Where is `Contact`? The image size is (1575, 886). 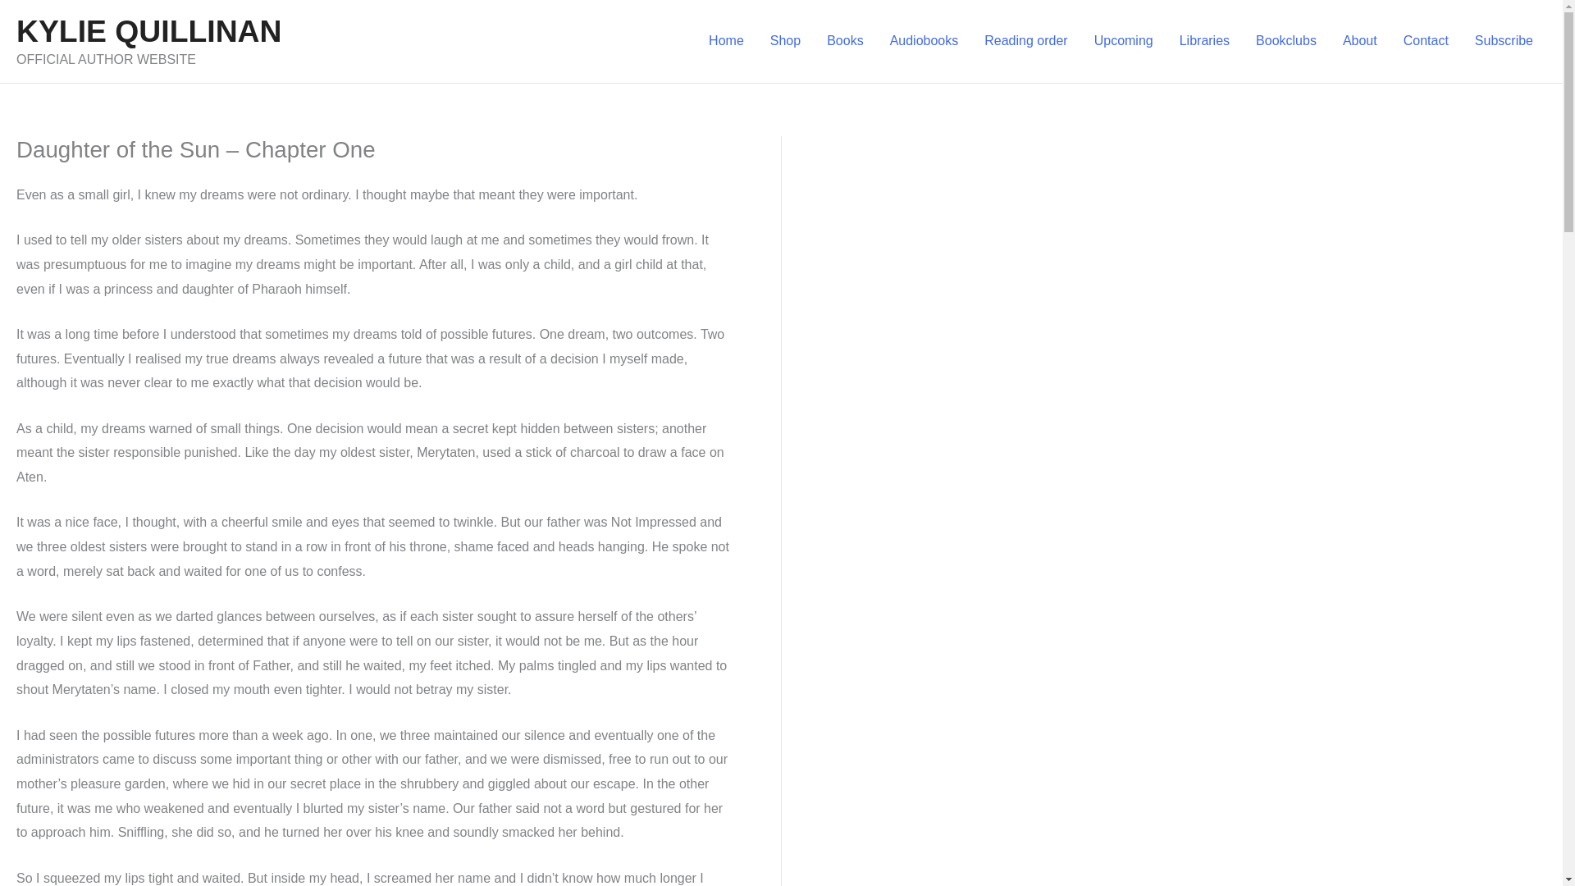
Contact is located at coordinates (1426, 40).